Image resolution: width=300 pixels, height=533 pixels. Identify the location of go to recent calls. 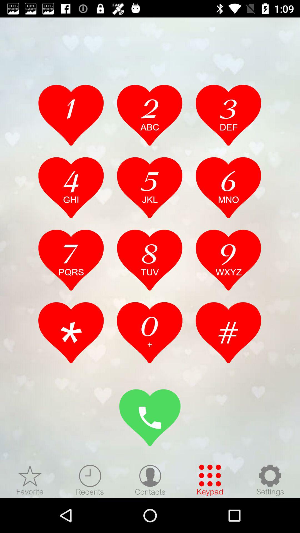
(90, 480).